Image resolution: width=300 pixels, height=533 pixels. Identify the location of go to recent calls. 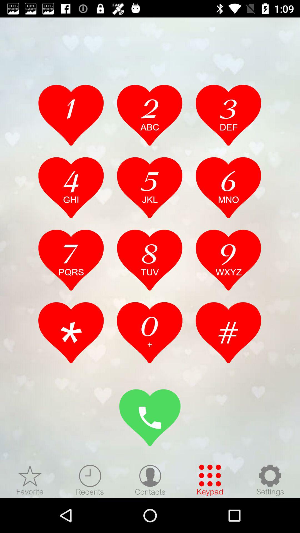
(90, 480).